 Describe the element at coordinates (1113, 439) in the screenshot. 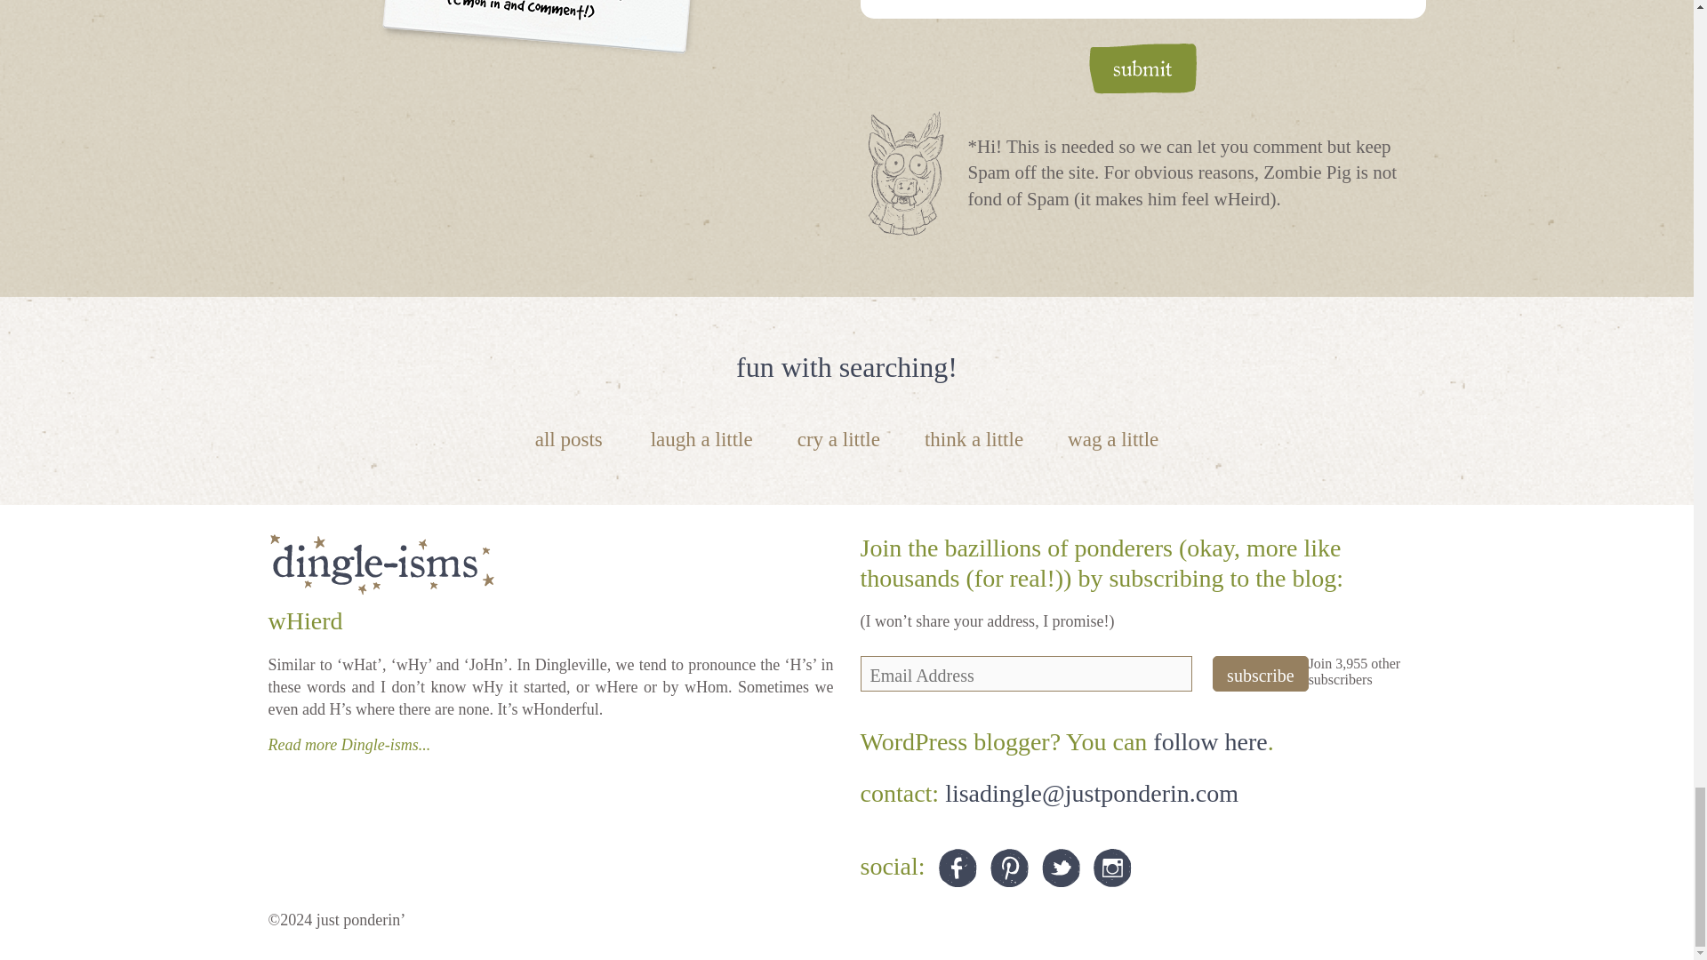

I see `View all programs for Wag A Little` at that location.